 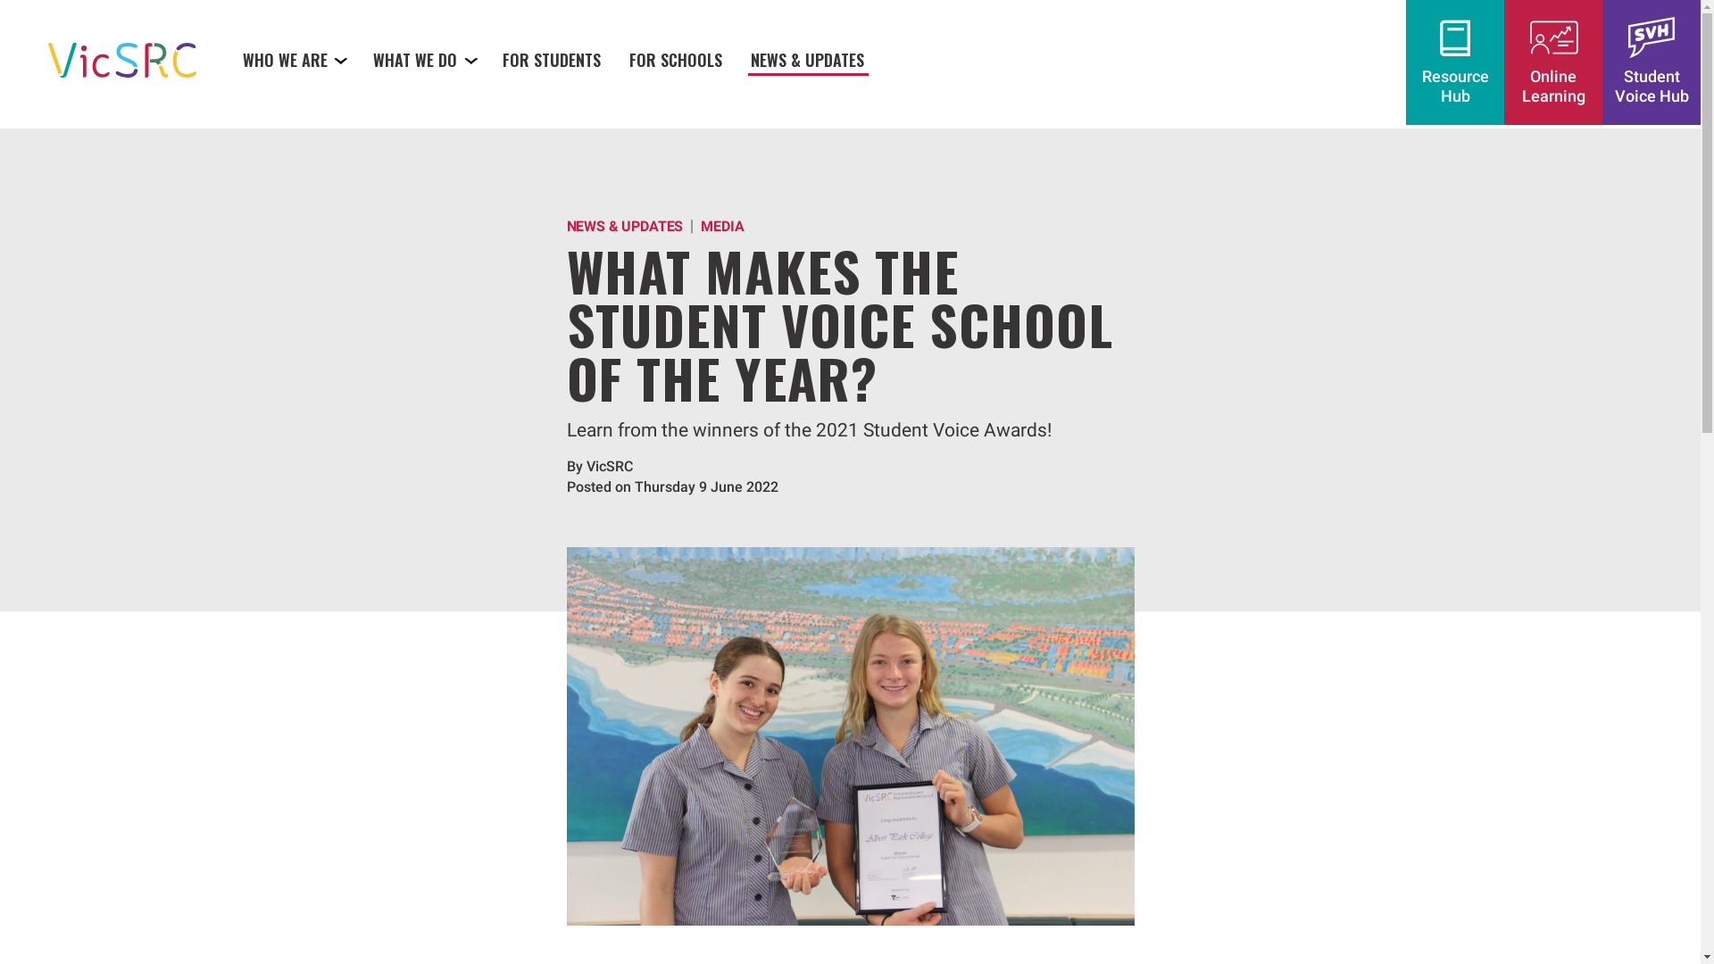 What do you see at coordinates (677, 59) in the screenshot?
I see `FOR SCHOOLS` at bounding box center [677, 59].